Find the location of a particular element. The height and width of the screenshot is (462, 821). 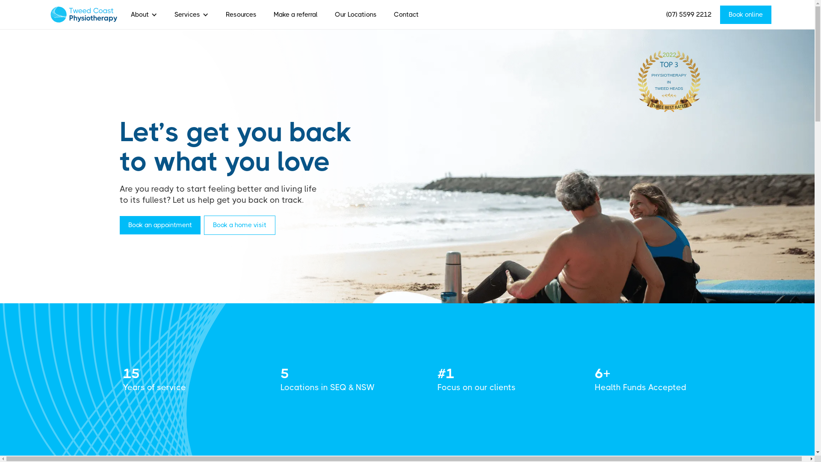

(07) 5599 2212 is located at coordinates (689, 15).